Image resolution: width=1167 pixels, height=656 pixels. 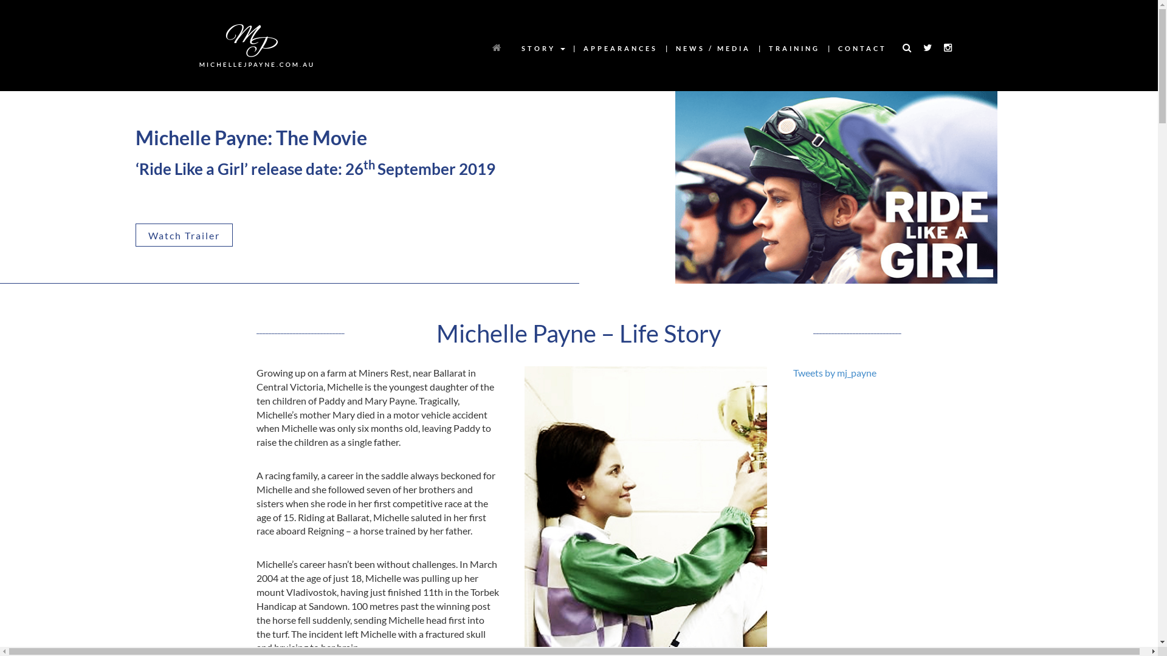 I want to click on STORY, so click(x=543, y=49).